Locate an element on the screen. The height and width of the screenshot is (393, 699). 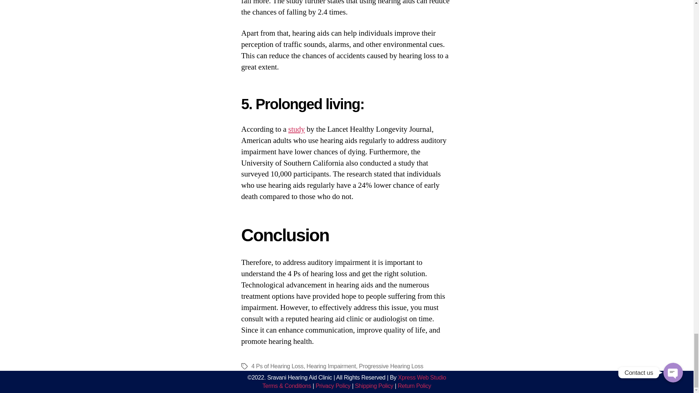
4 Ps of Hearing Loss is located at coordinates (277, 366).